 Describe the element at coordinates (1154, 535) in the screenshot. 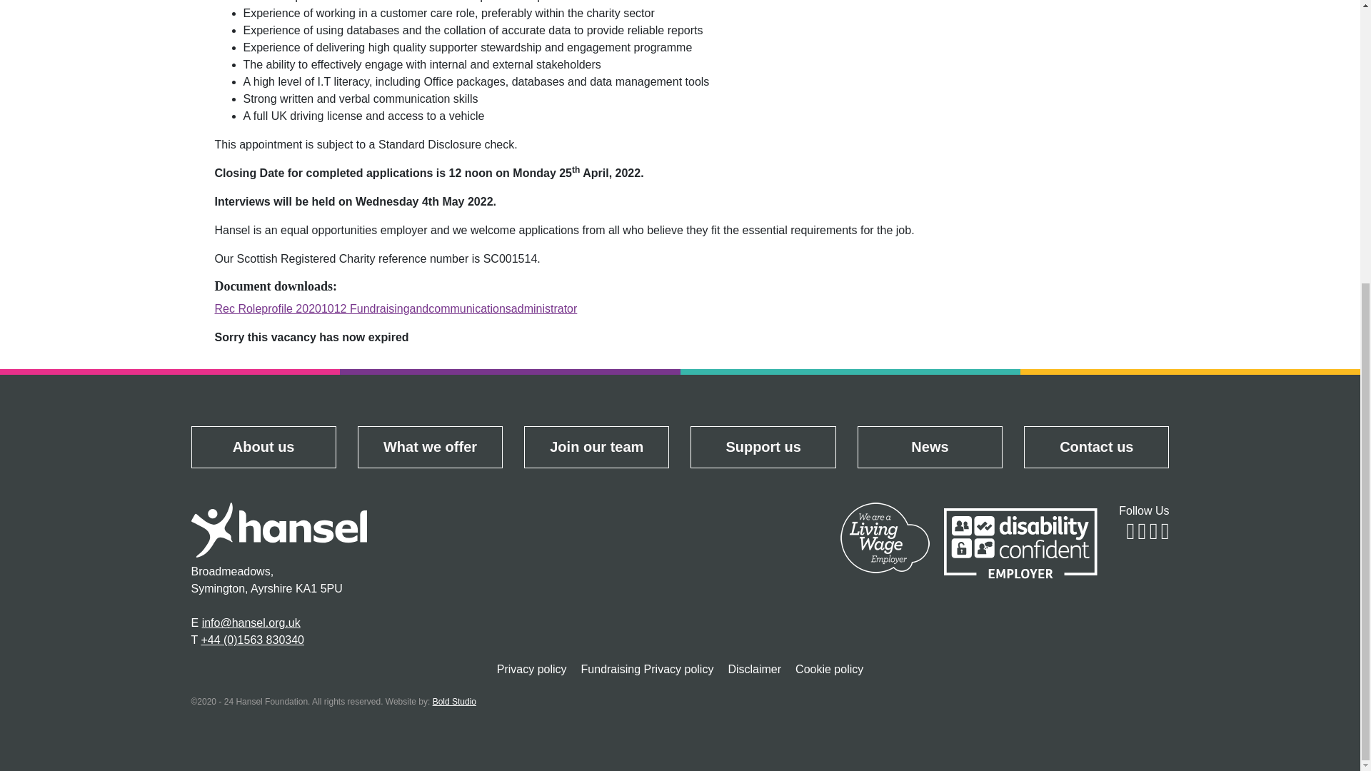

I see `Instagram` at that location.